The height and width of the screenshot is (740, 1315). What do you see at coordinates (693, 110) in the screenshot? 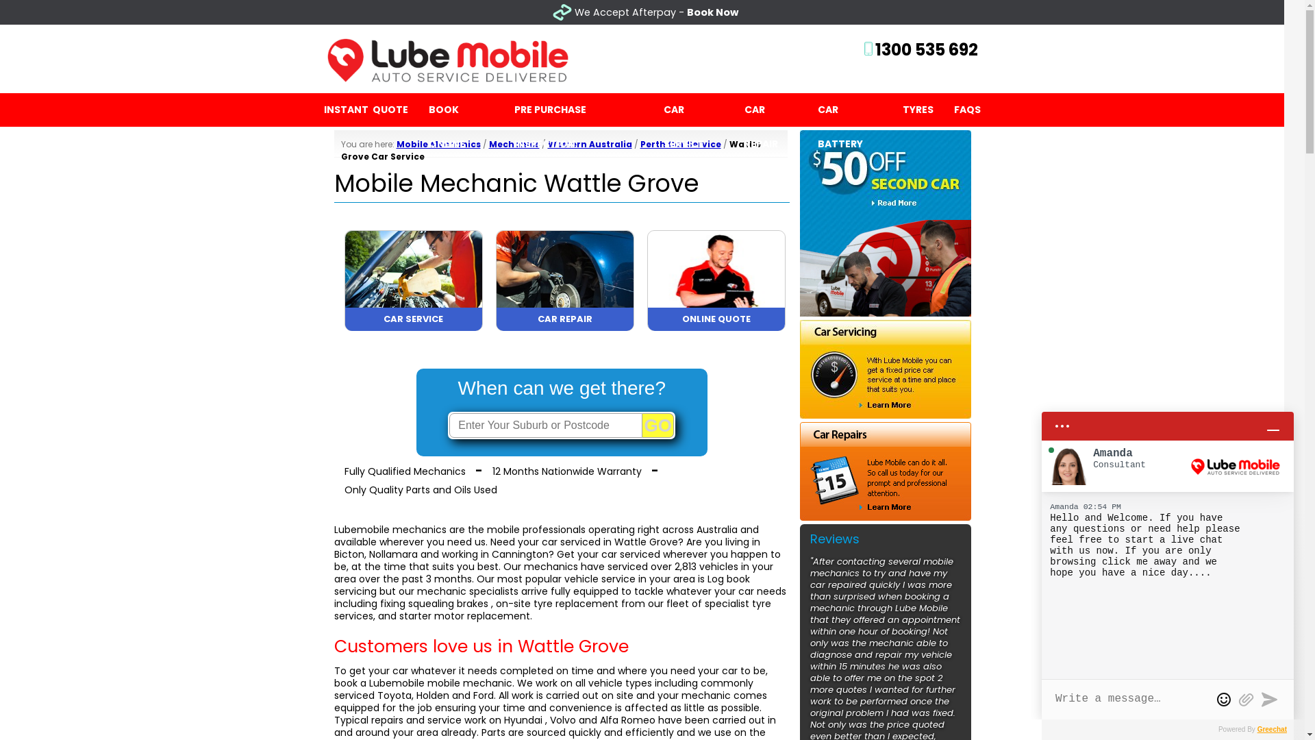
I see `CAR SERVICE` at bounding box center [693, 110].